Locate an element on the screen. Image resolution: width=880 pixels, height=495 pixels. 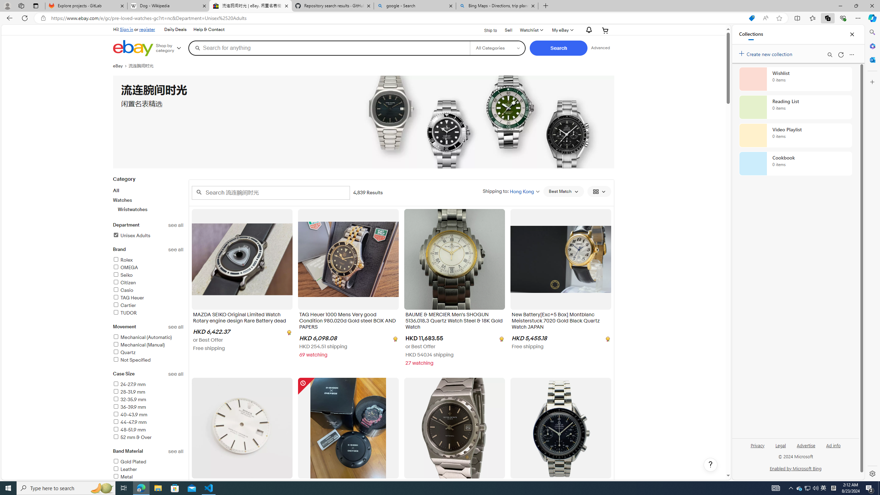
register is located at coordinates (147, 29).